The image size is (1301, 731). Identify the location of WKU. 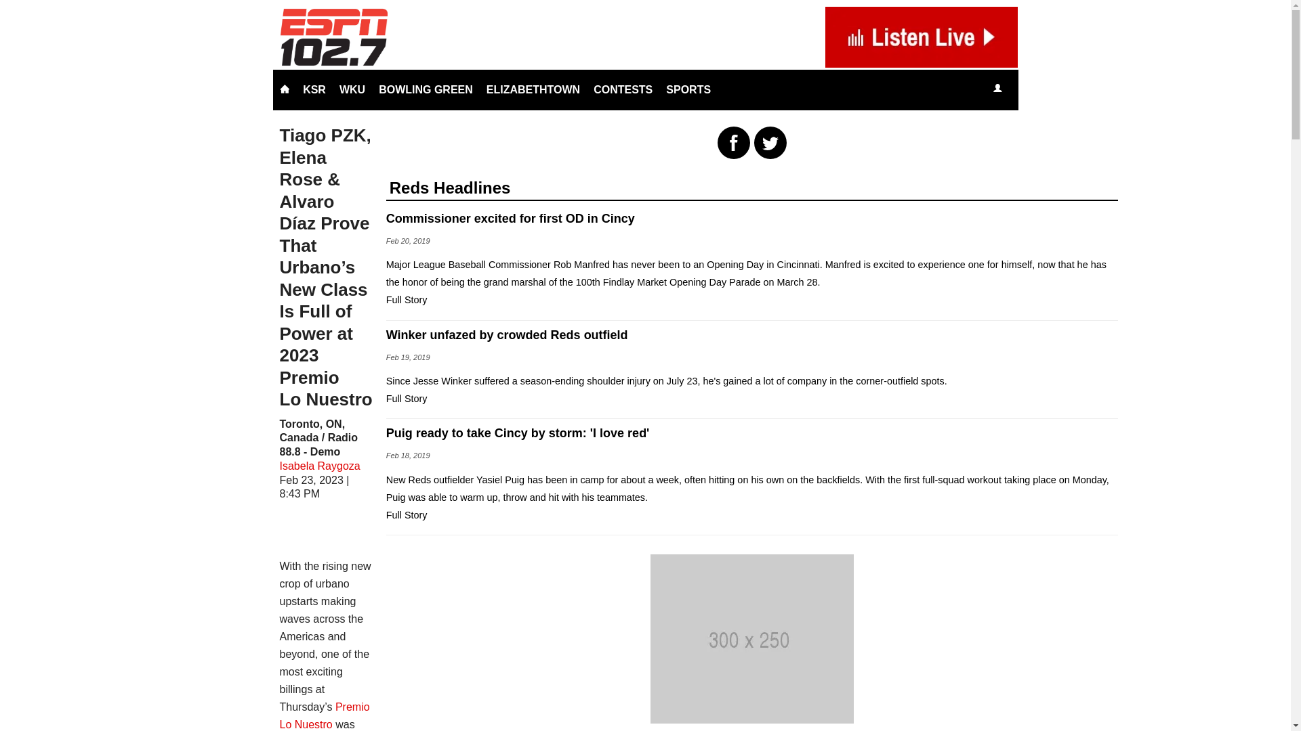
(352, 89).